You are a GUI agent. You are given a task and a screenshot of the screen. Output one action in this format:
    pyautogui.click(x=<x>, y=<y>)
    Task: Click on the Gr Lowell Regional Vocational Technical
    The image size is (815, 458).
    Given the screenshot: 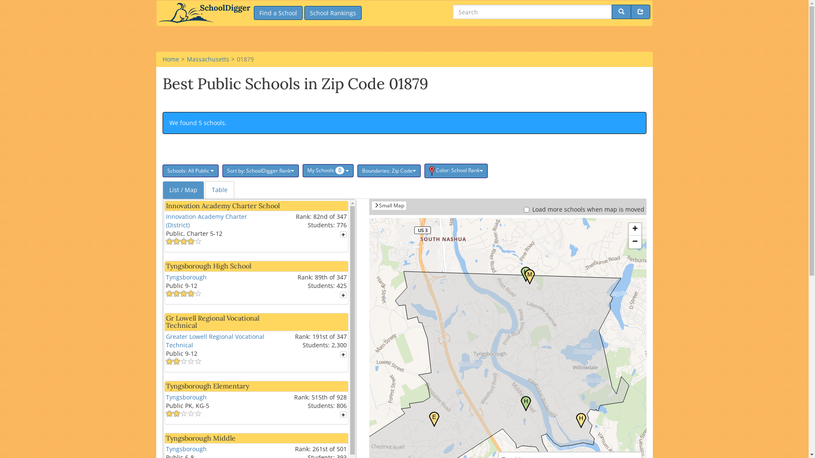 What is the action you would take?
    pyautogui.click(x=212, y=322)
    